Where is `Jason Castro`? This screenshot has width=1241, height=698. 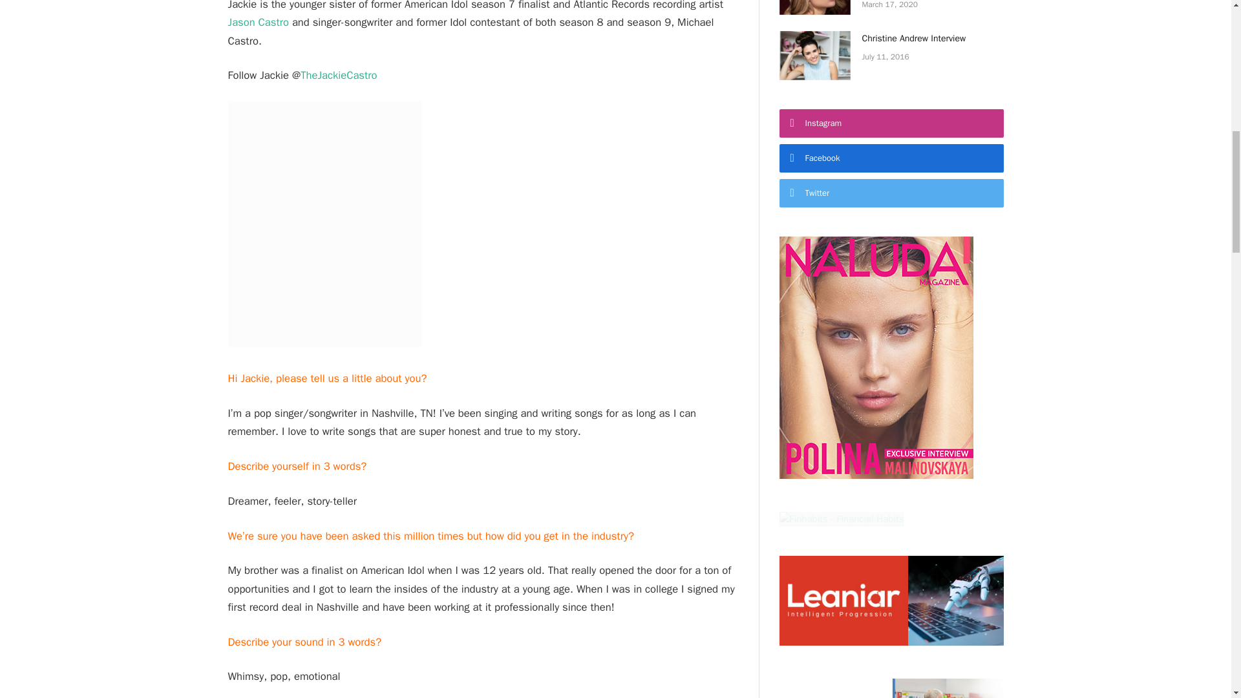 Jason Castro is located at coordinates (257, 22).